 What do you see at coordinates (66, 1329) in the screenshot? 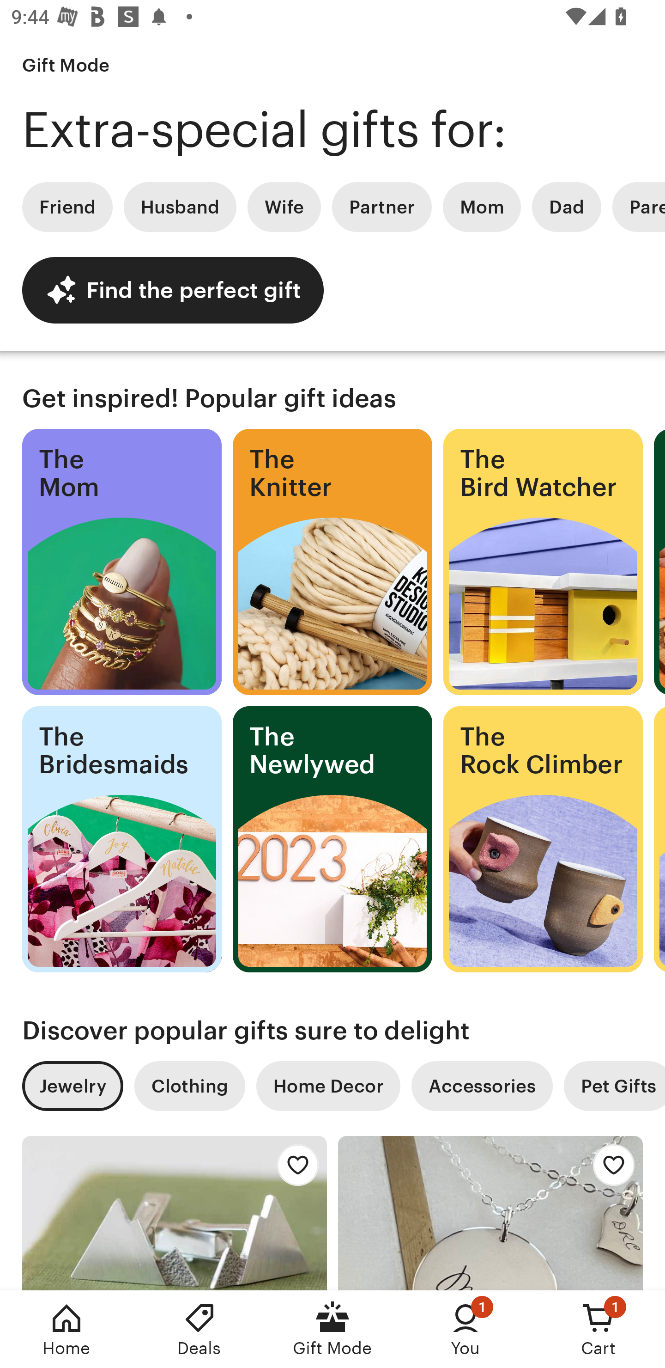
I see `Home` at bounding box center [66, 1329].